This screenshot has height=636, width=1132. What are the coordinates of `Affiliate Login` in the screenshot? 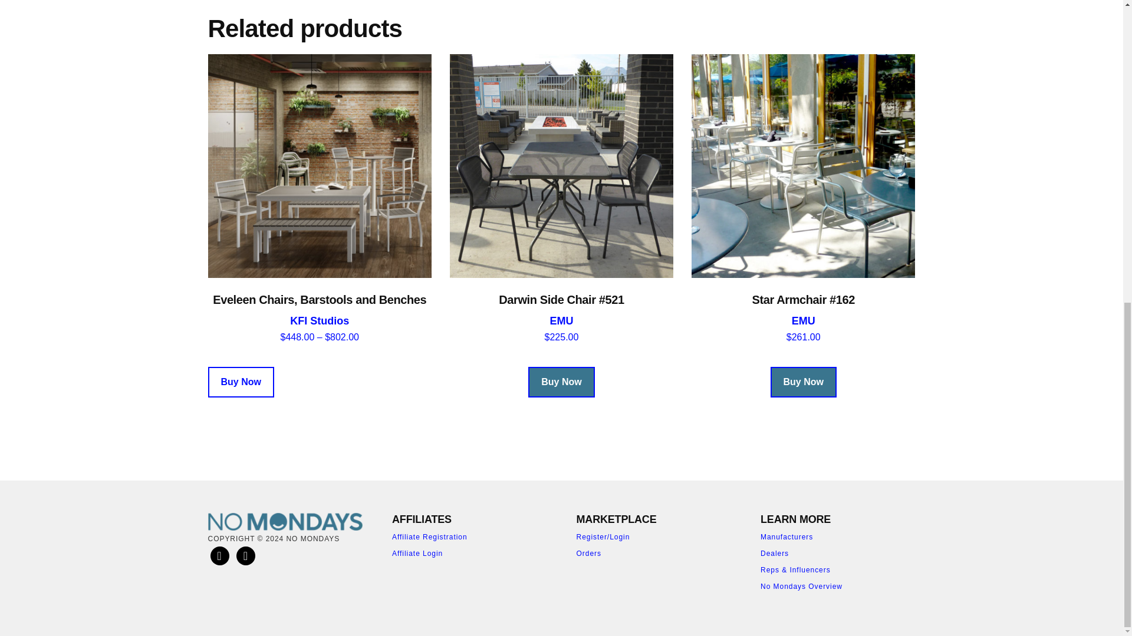 It's located at (417, 554).